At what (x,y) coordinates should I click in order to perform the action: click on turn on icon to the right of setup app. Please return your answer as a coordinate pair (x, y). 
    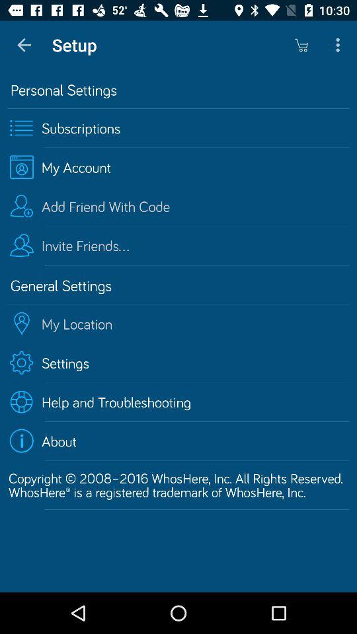
    Looking at the image, I should click on (301, 45).